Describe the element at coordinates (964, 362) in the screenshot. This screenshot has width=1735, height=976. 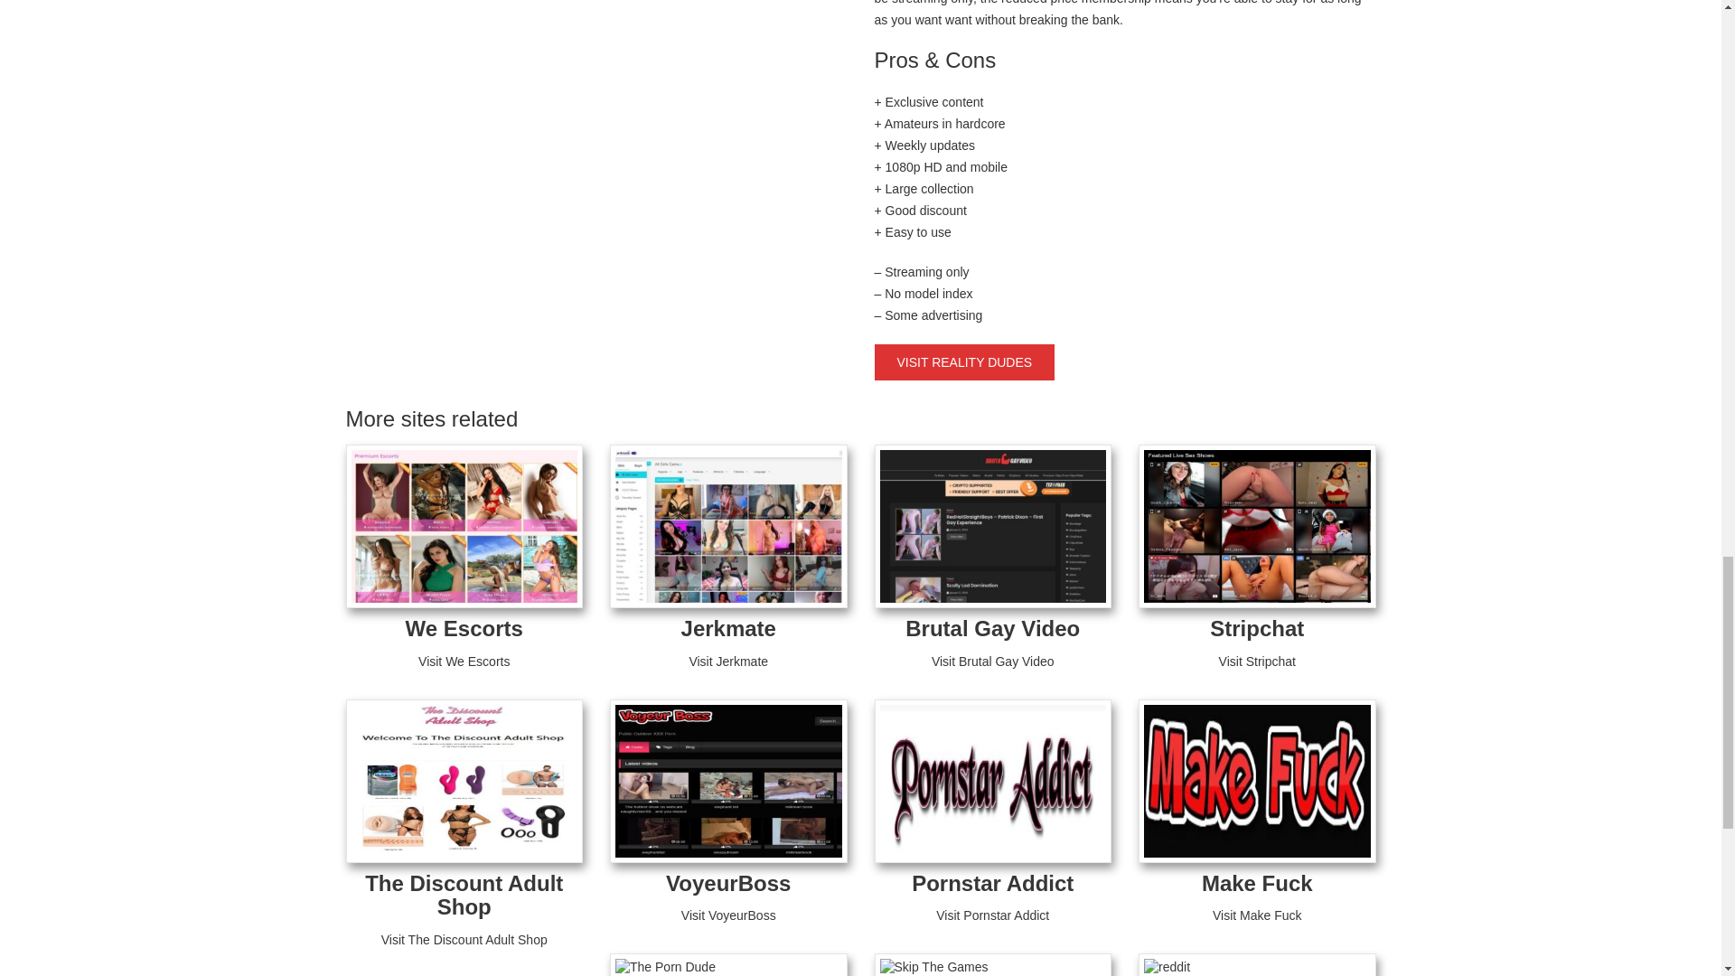
I see `VISIT REALITY DUDES` at that location.